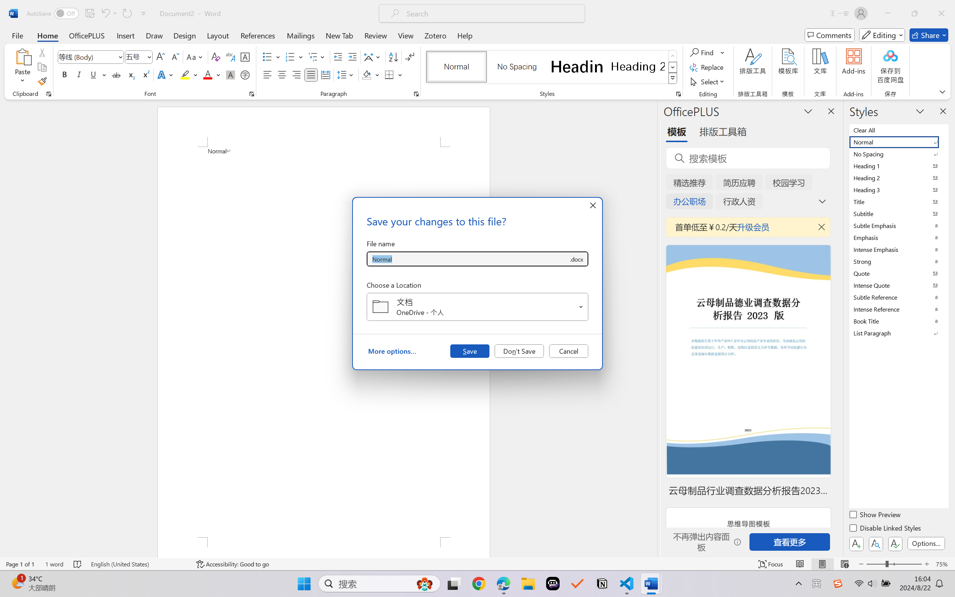 The image size is (955, 597). Describe the element at coordinates (87, 57) in the screenshot. I see `Font` at that location.